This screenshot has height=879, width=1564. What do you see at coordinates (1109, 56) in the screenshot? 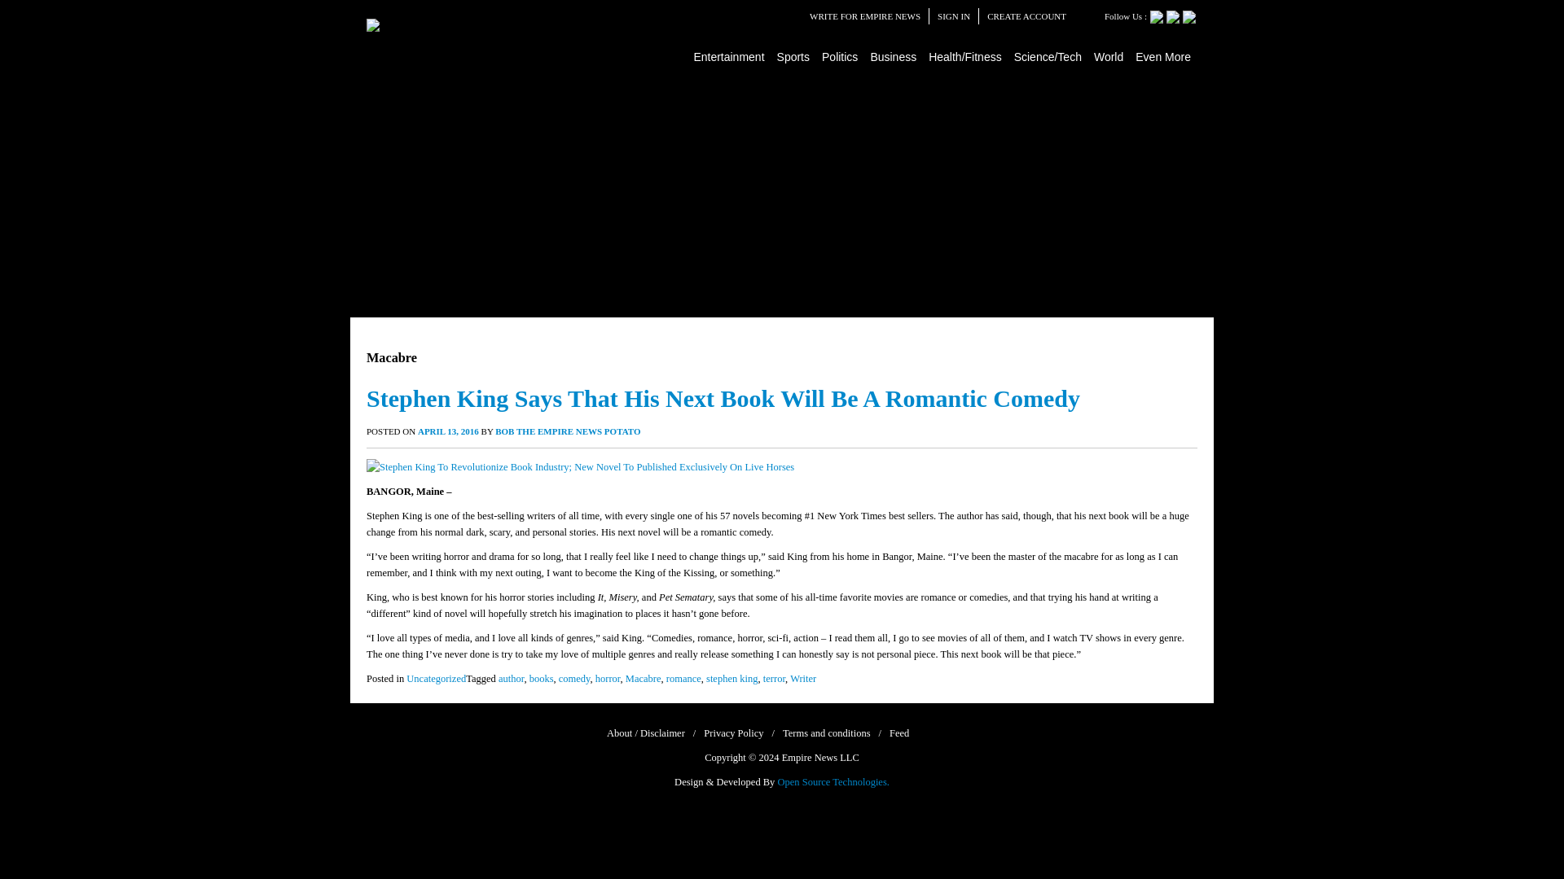
I see `World` at bounding box center [1109, 56].